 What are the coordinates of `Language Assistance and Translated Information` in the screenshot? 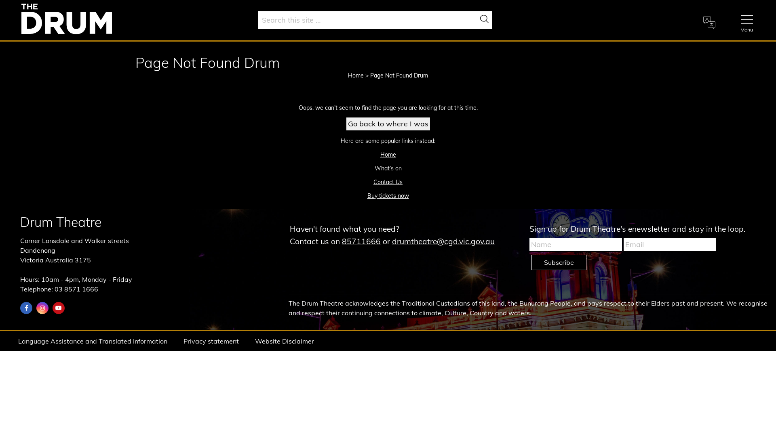 It's located at (93, 341).